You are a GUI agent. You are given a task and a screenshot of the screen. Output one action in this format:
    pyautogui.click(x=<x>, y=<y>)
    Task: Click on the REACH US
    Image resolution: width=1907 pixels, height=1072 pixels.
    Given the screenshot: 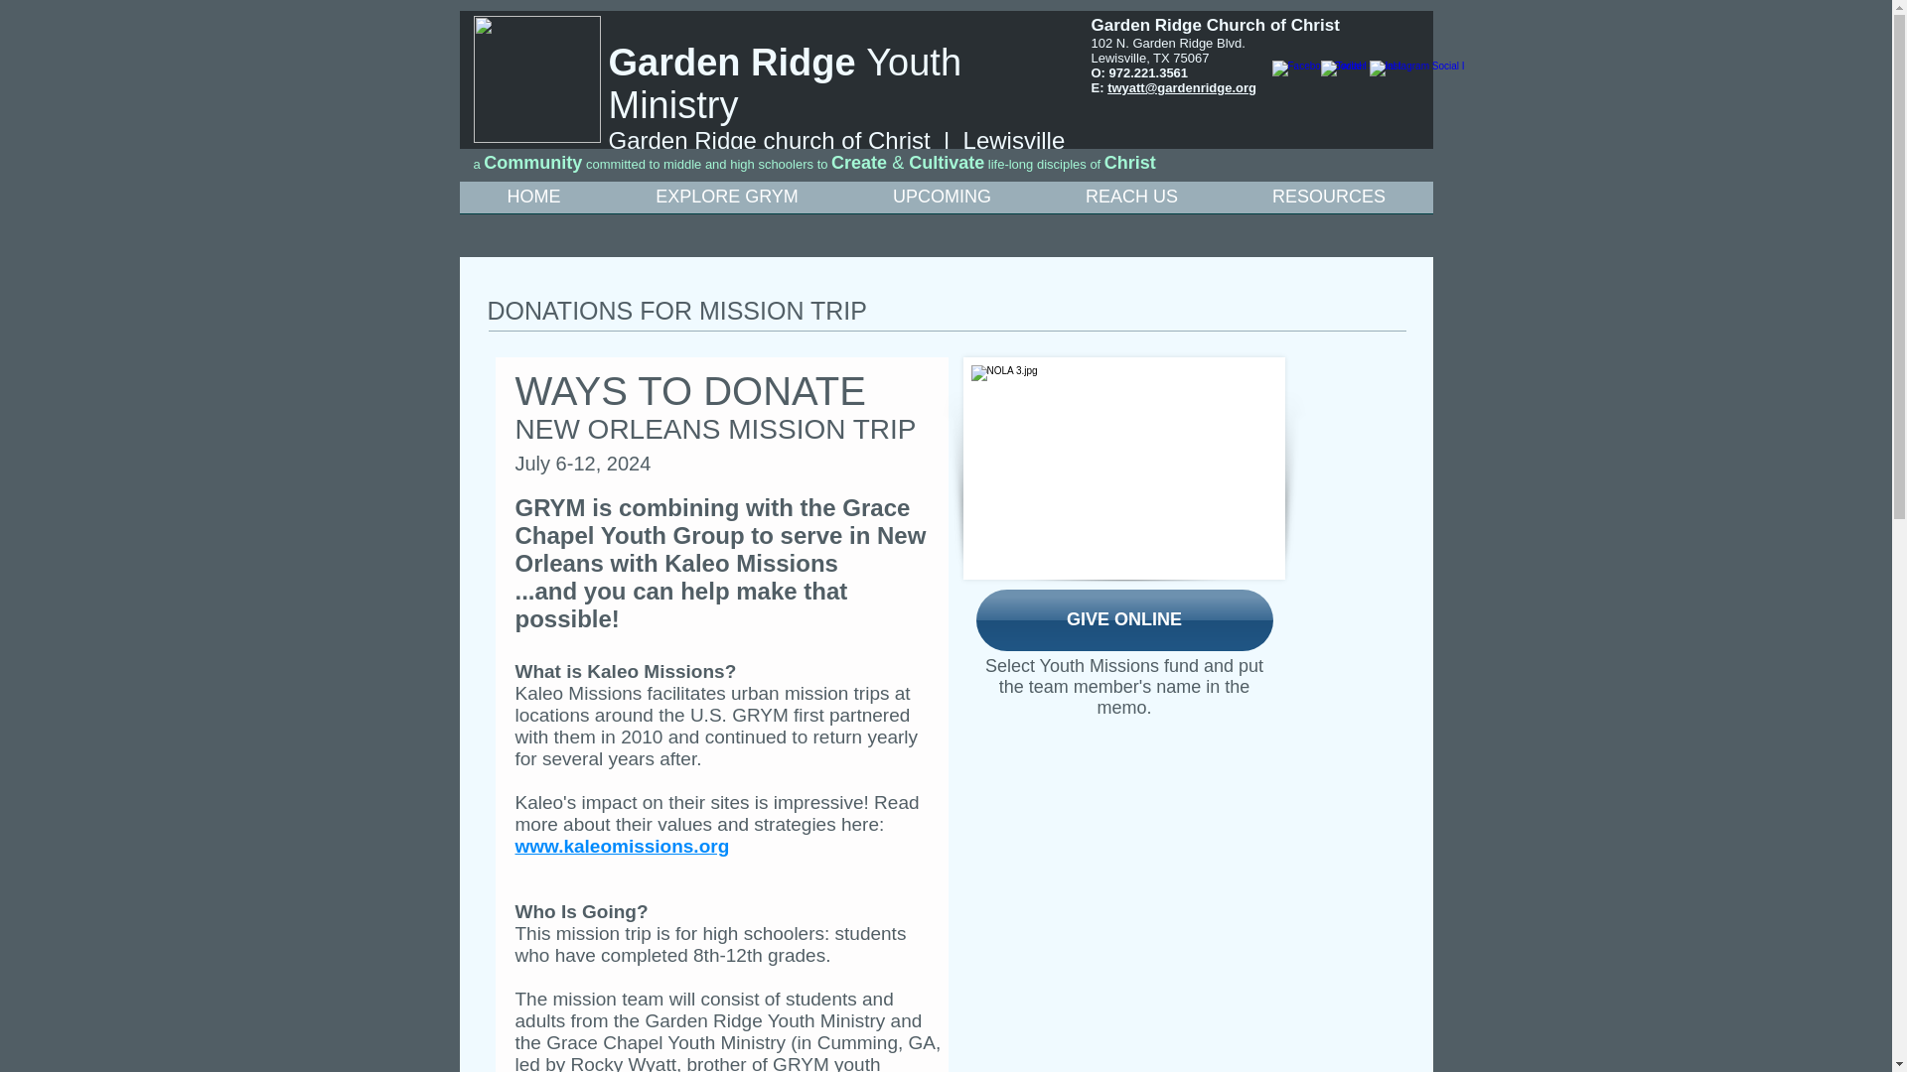 What is the action you would take?
    pyautogui.click(x=1132, y=202)
    